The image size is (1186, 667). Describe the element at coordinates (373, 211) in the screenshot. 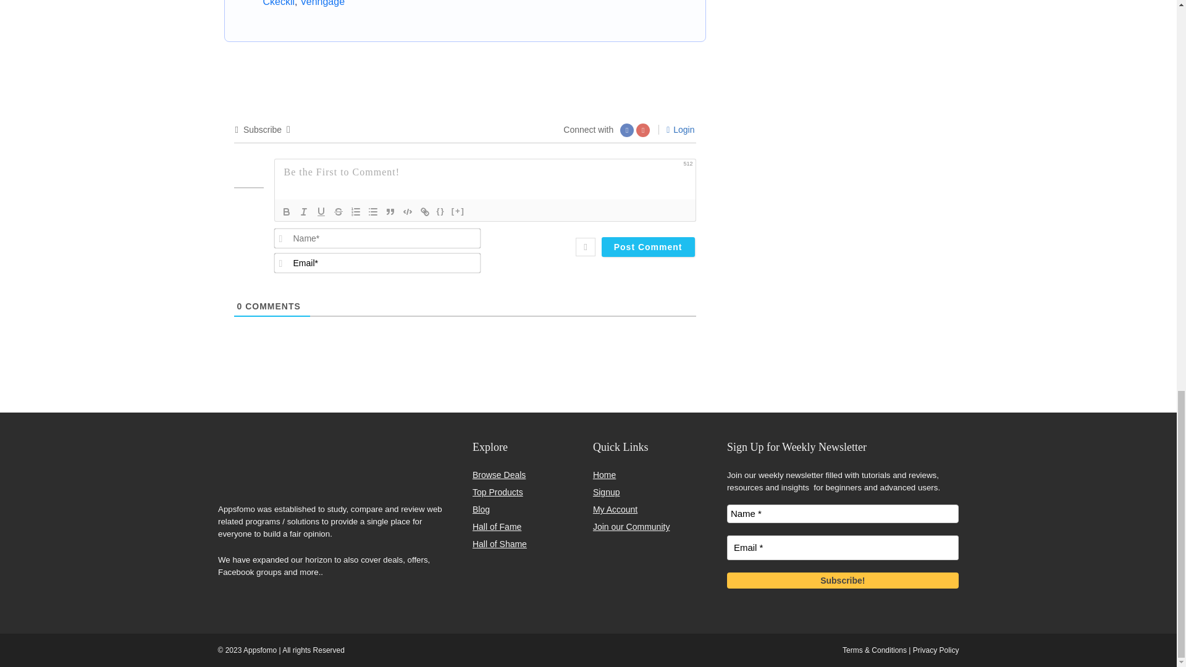

I see `Unordered List` at that location.